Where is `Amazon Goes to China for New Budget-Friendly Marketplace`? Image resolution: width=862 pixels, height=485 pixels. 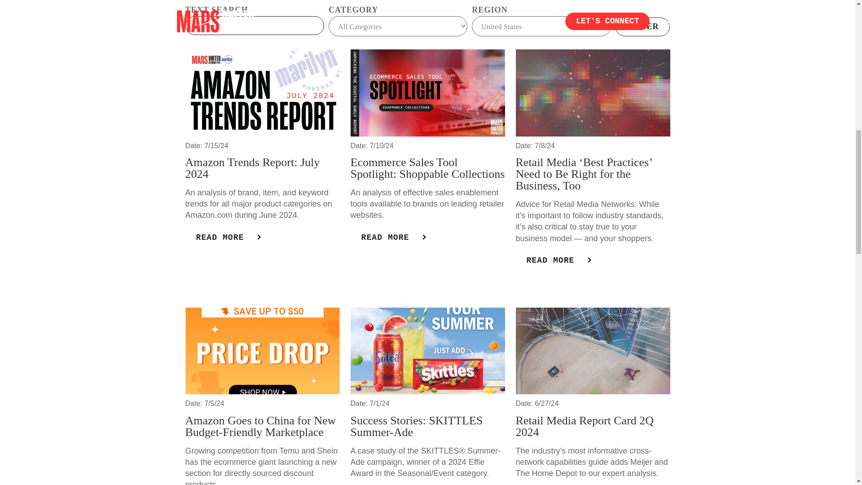 Amazon Goes to China for New Budget-Friendly Marketplace is located at coordinates (260, 427).